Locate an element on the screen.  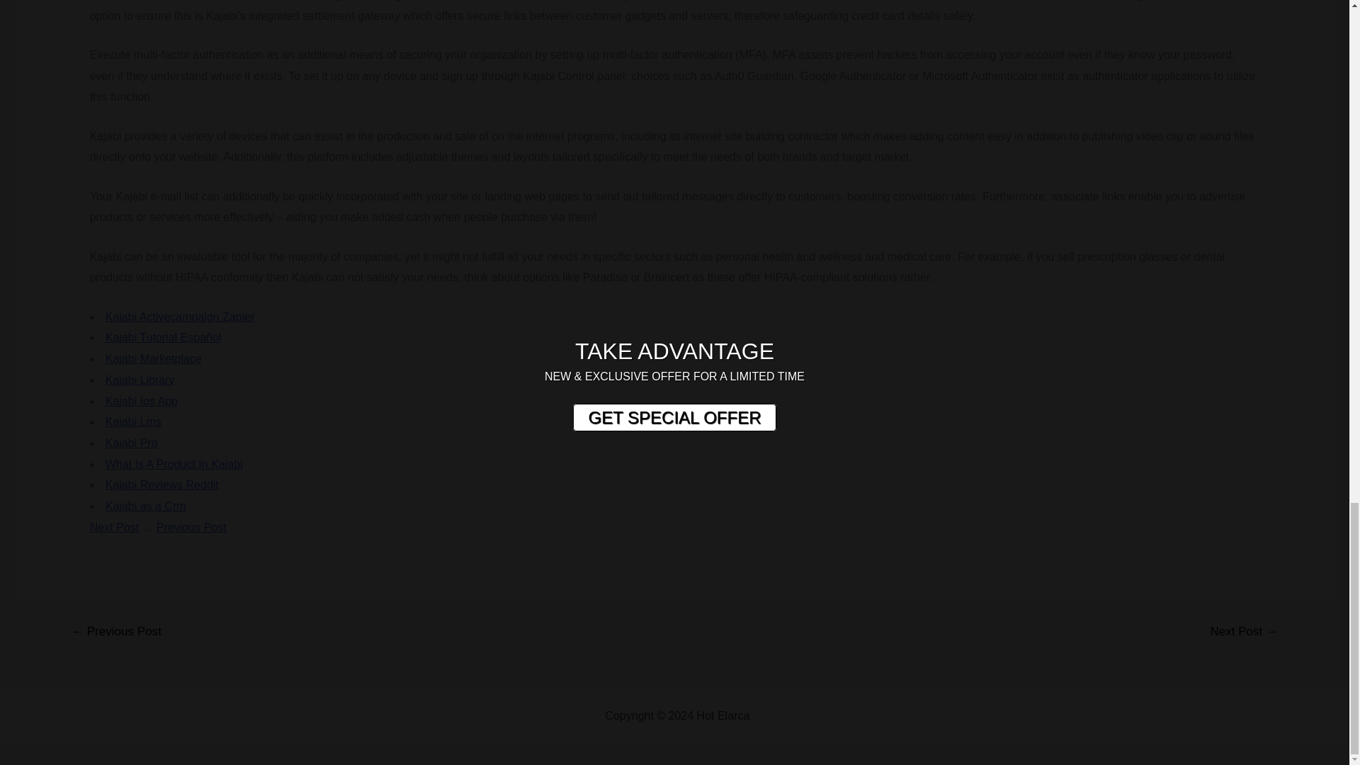
Previous Post is located at coordinates (191, 527).